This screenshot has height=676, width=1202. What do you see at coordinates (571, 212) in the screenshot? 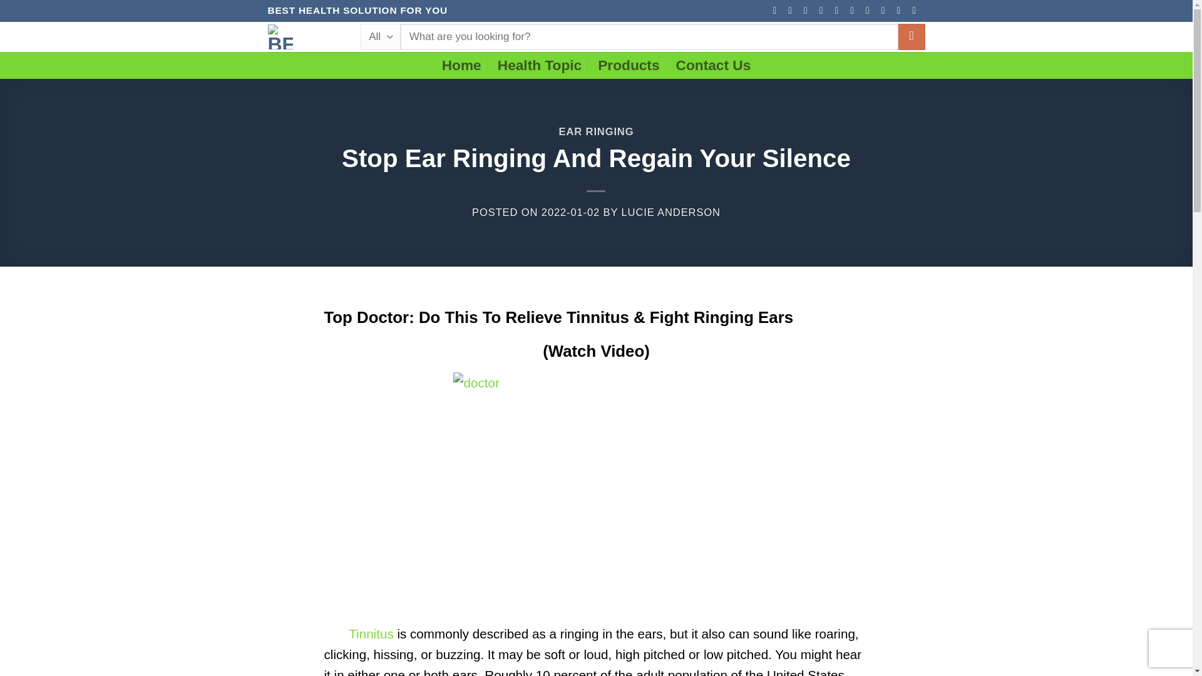
I see `2022-01-02` at bounding box center [571, 212].